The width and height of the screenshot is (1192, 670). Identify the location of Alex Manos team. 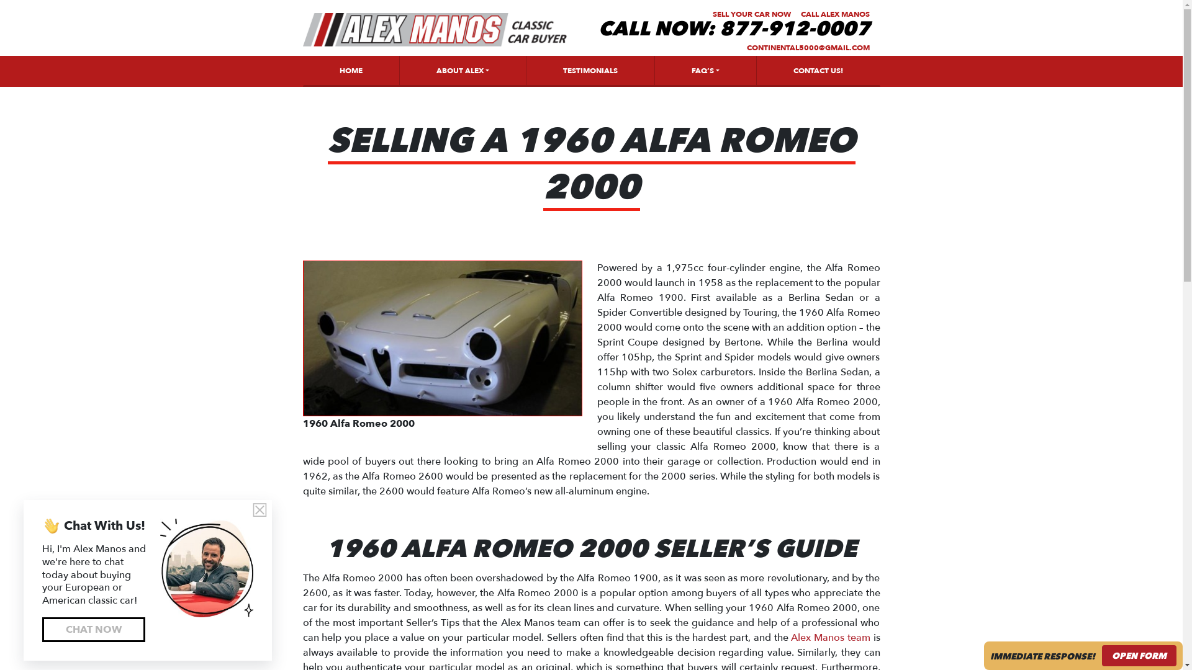
(831, 638).